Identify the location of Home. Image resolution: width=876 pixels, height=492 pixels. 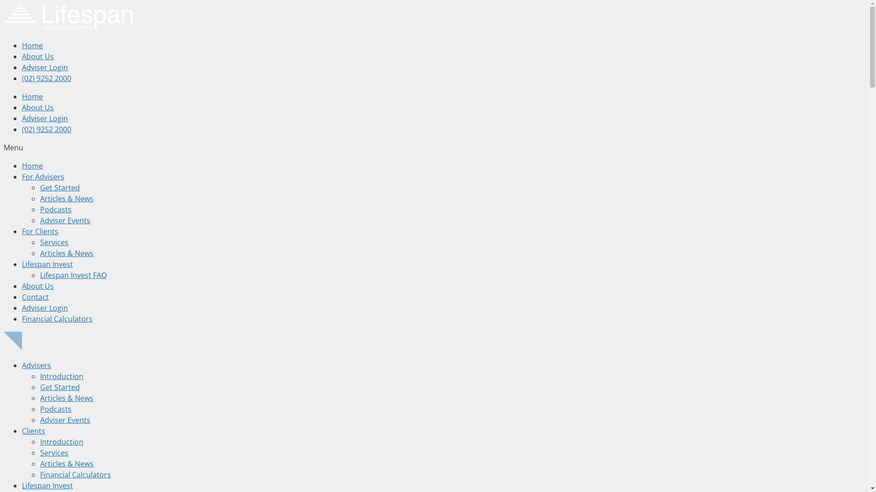
(32, 97).